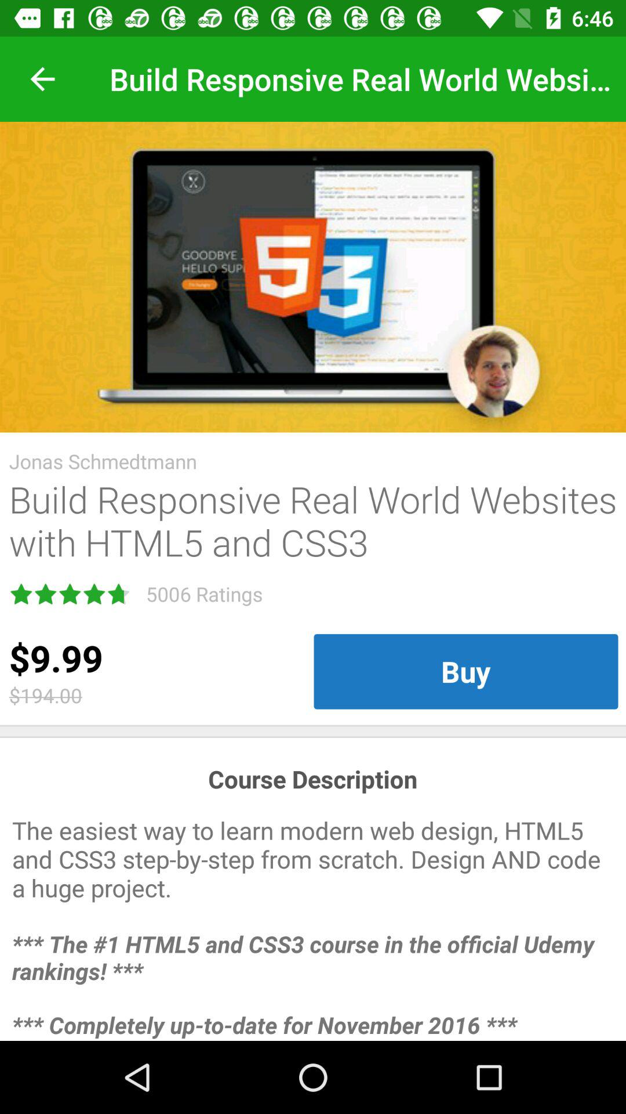  Describe the element at coordinates (42, 79) in the screenshot. I see `turn on the icon to the left of the build responsive real item` at that location.